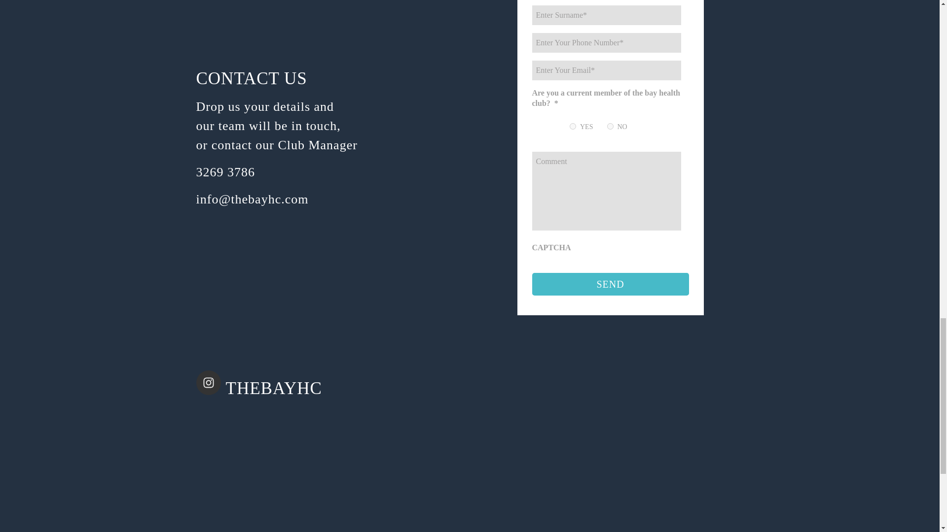  Describe the element at coordinates (226, 171) in the screenshot. I see `3269 3786` at that location.